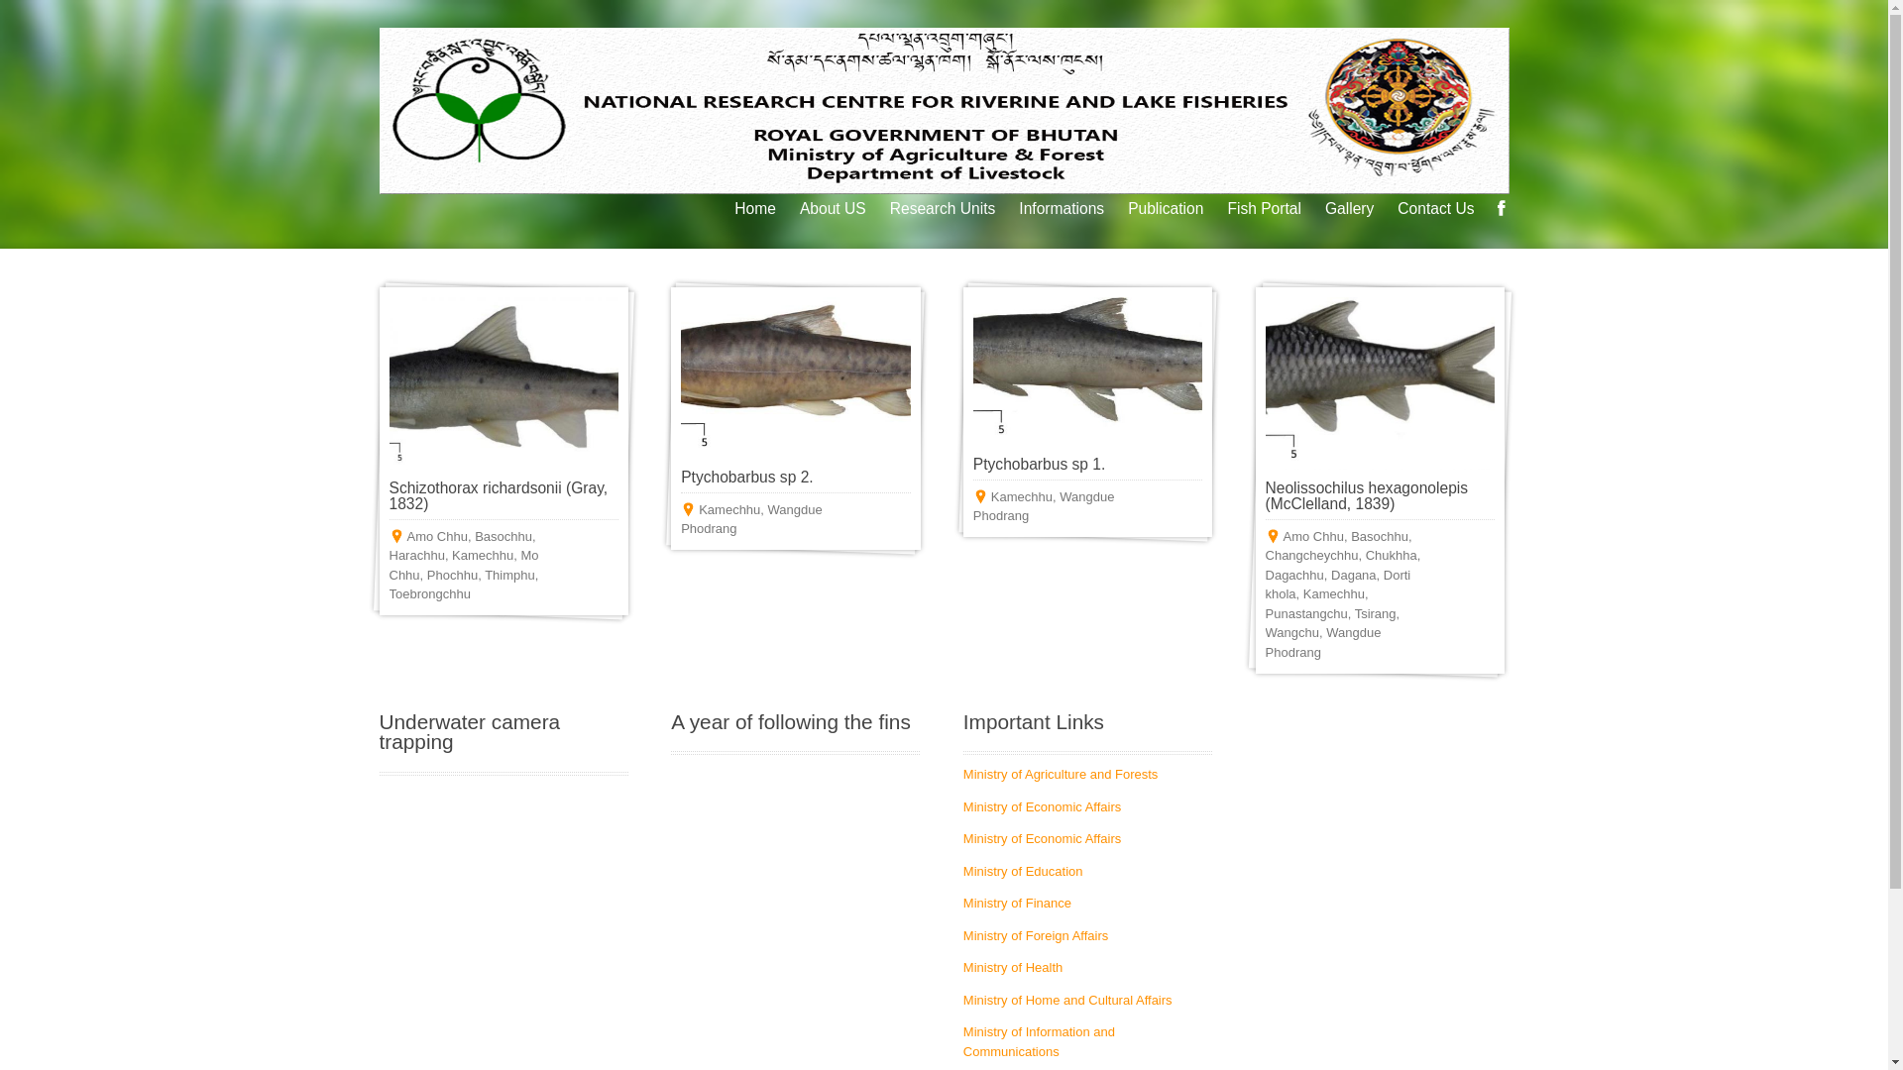 Image resolution: width=1903 pixels, height=1070 pixels. What do you see at coordinates (452, 575) in the screenshot?
I see `Phochhu` at bounding box center [452, 575].